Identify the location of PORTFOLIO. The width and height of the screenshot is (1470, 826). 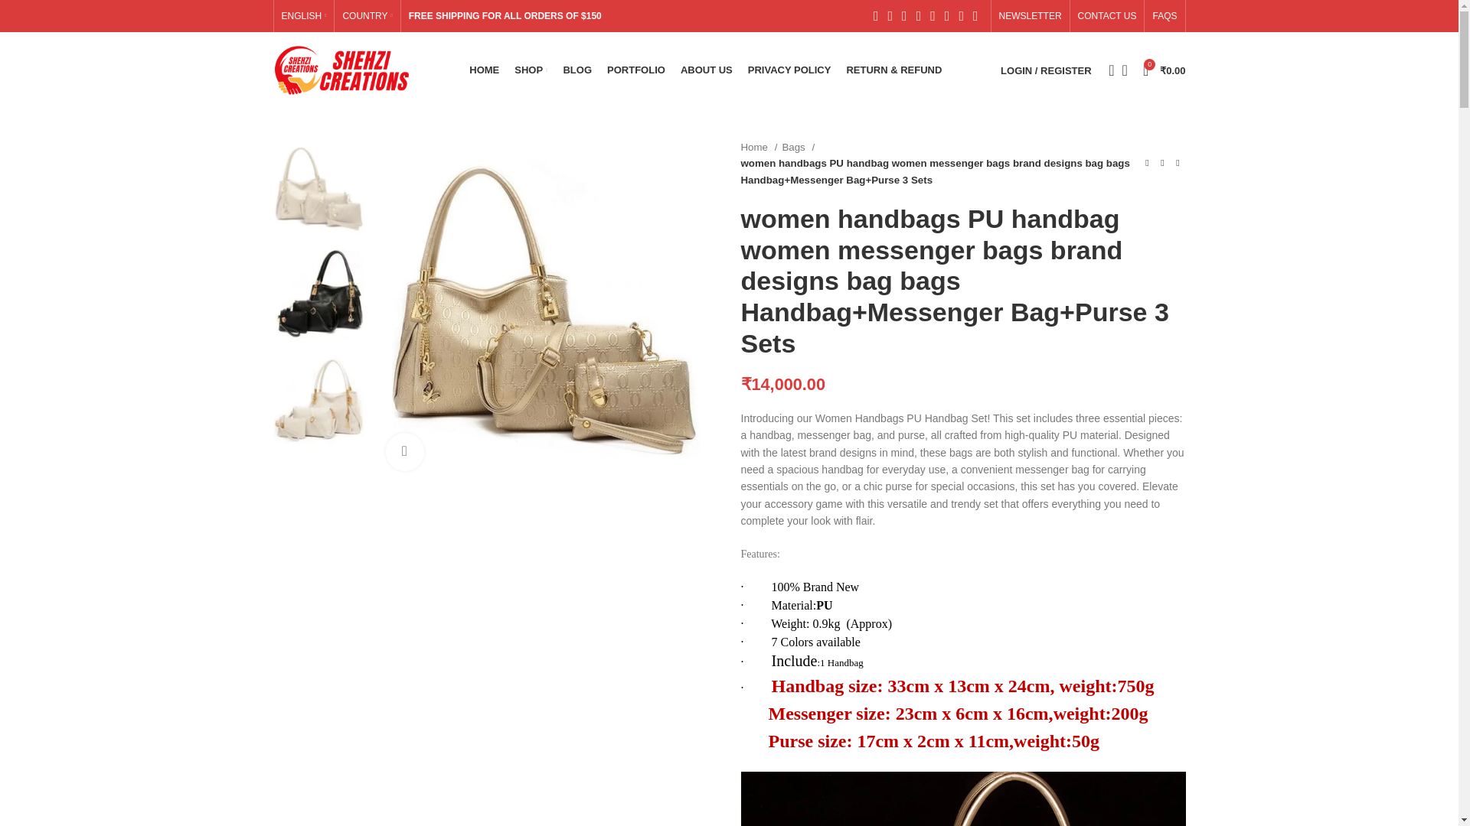
(635, 70).